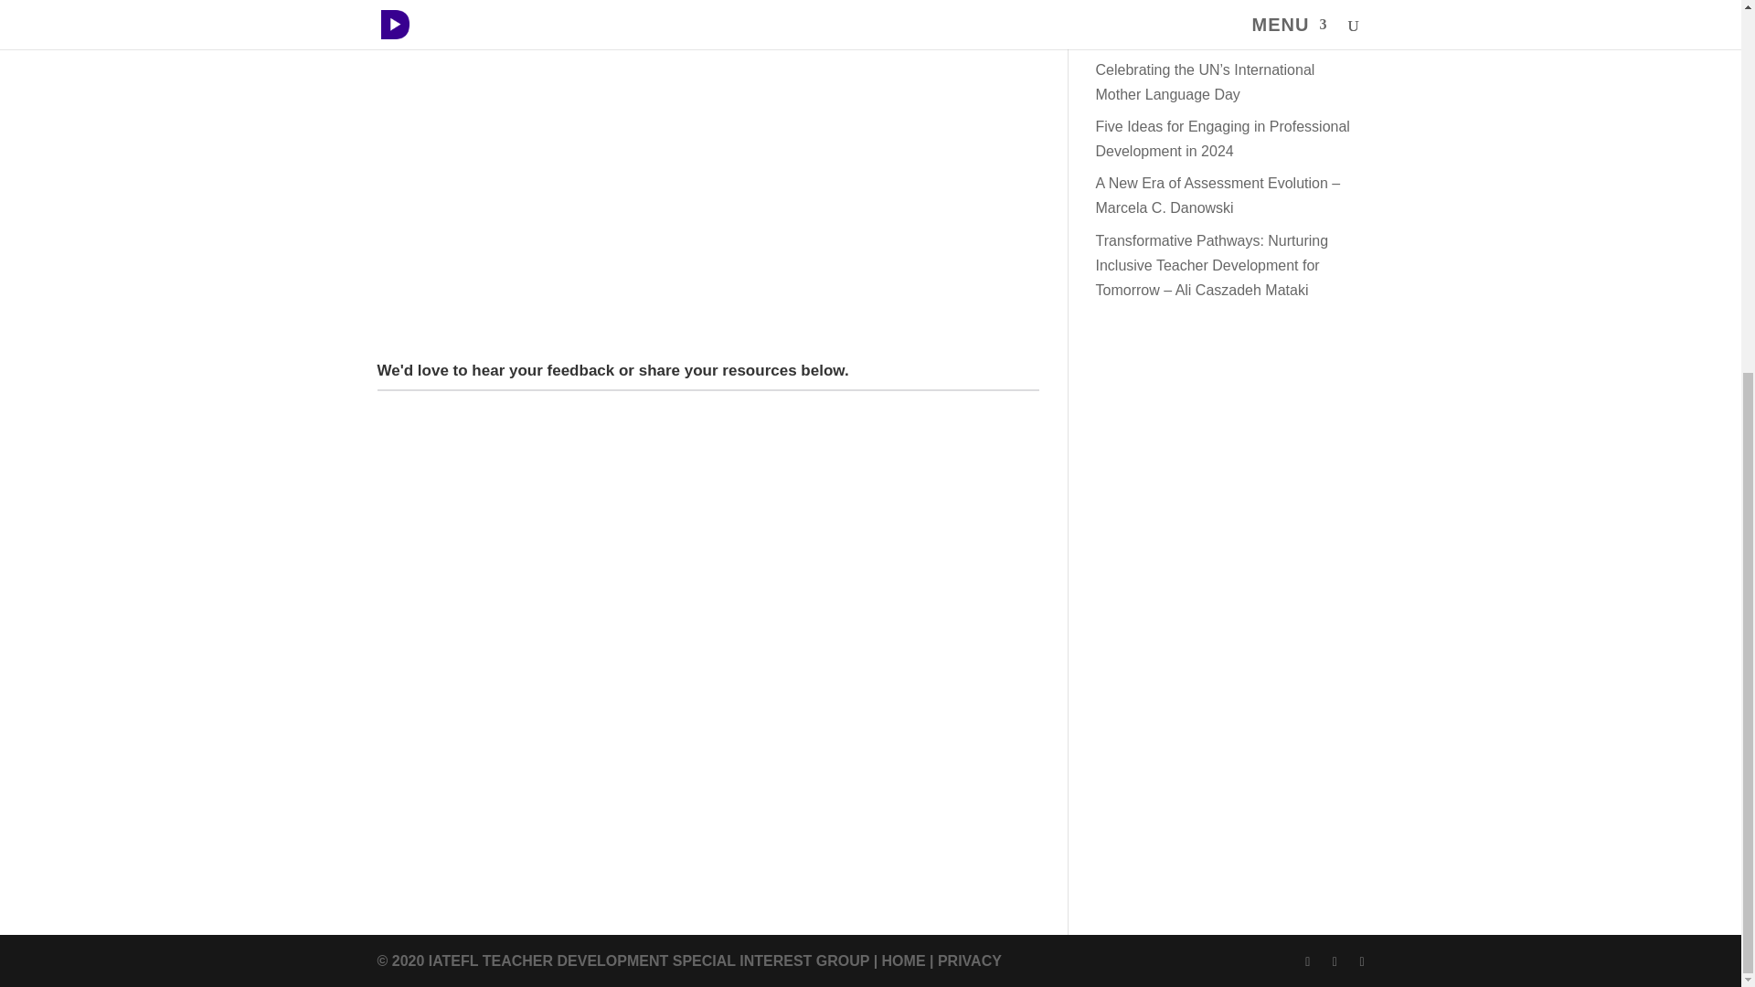  What do you see at coordinates (1226, 37) in the screenshot?
I see `Review: Thus Spoke an English Teacher` at bounding box center [1226, 37].